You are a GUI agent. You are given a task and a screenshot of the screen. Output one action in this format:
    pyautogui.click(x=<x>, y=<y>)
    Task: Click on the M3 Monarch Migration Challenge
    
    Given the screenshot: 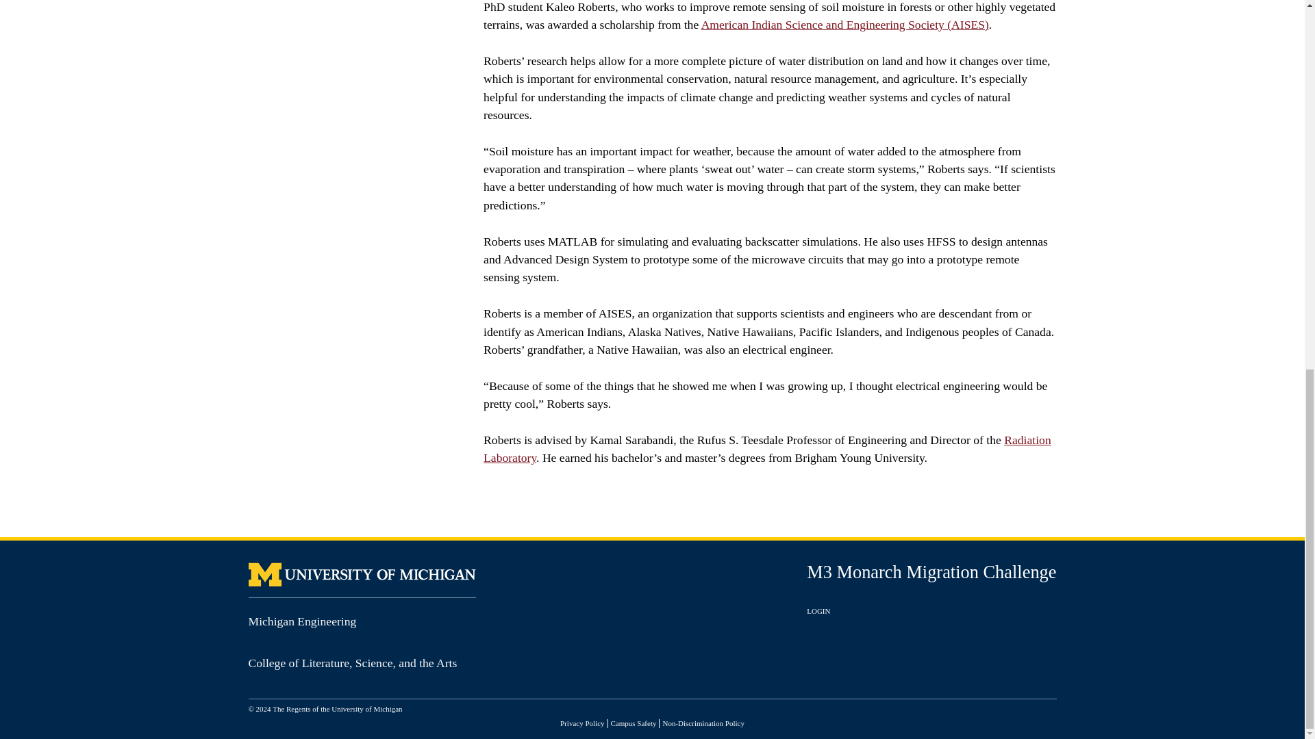 What is the action you would take?
    pyautogui.click(x=931, y=572)
    